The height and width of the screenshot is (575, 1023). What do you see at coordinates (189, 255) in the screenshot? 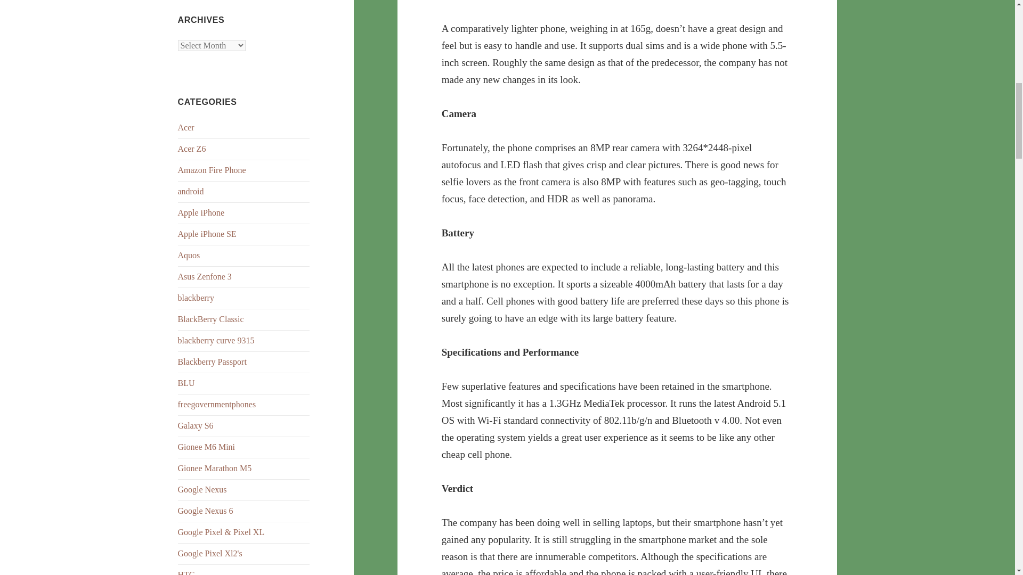
I see `Aquos` at bounding box center [189, 255].